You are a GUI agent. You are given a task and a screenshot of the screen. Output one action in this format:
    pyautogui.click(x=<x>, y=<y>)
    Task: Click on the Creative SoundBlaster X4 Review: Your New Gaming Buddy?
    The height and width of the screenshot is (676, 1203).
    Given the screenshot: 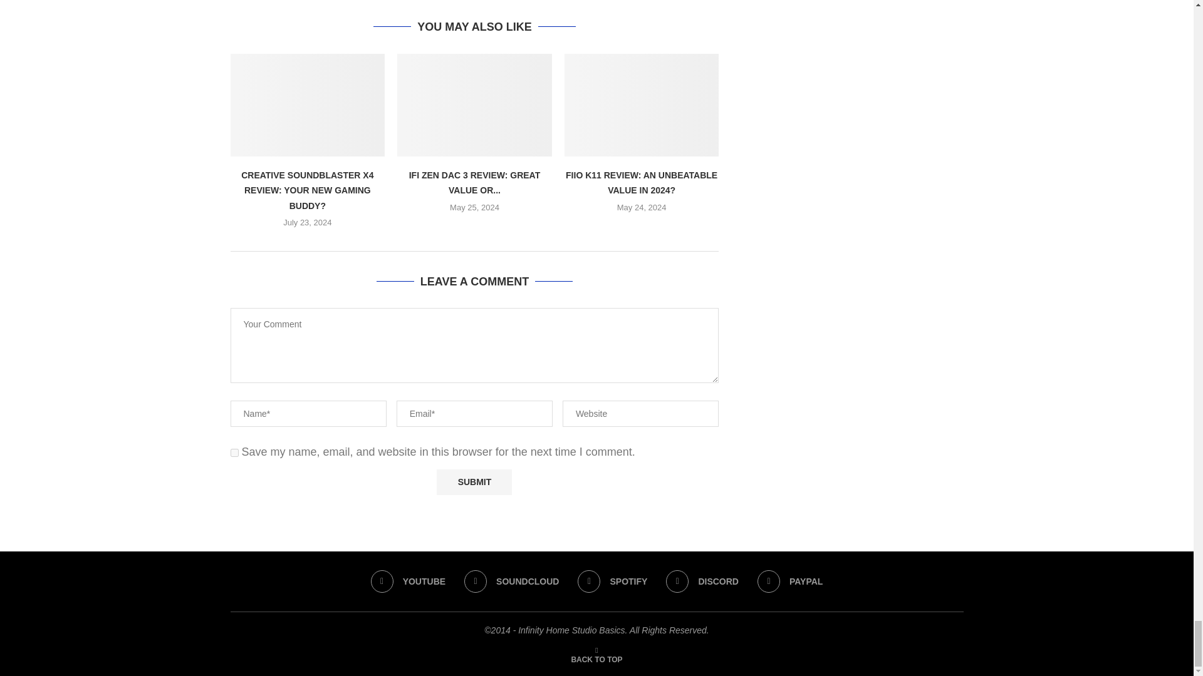 What is the action you would take?
    pyautogui.click(x=308, y=105)
    